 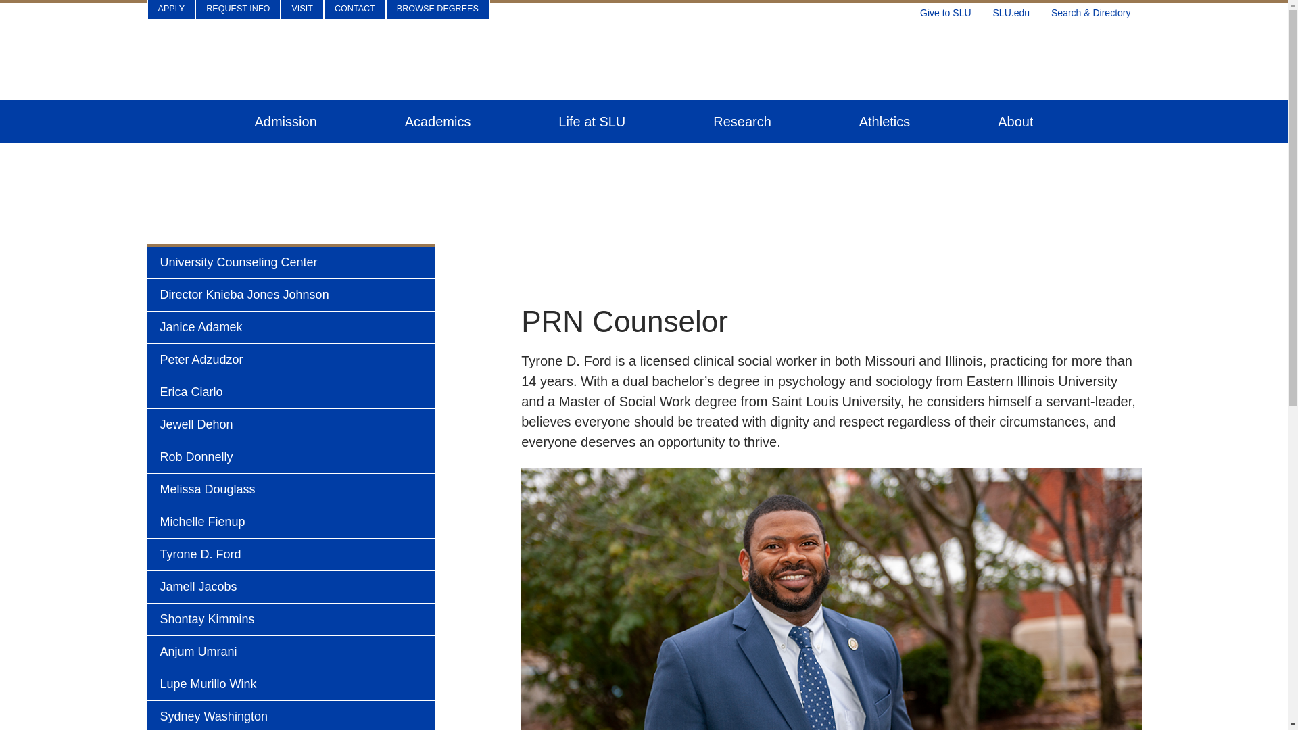 I want to click on Clickable Search Hourglass Icon, so click(x=1096, y=9).